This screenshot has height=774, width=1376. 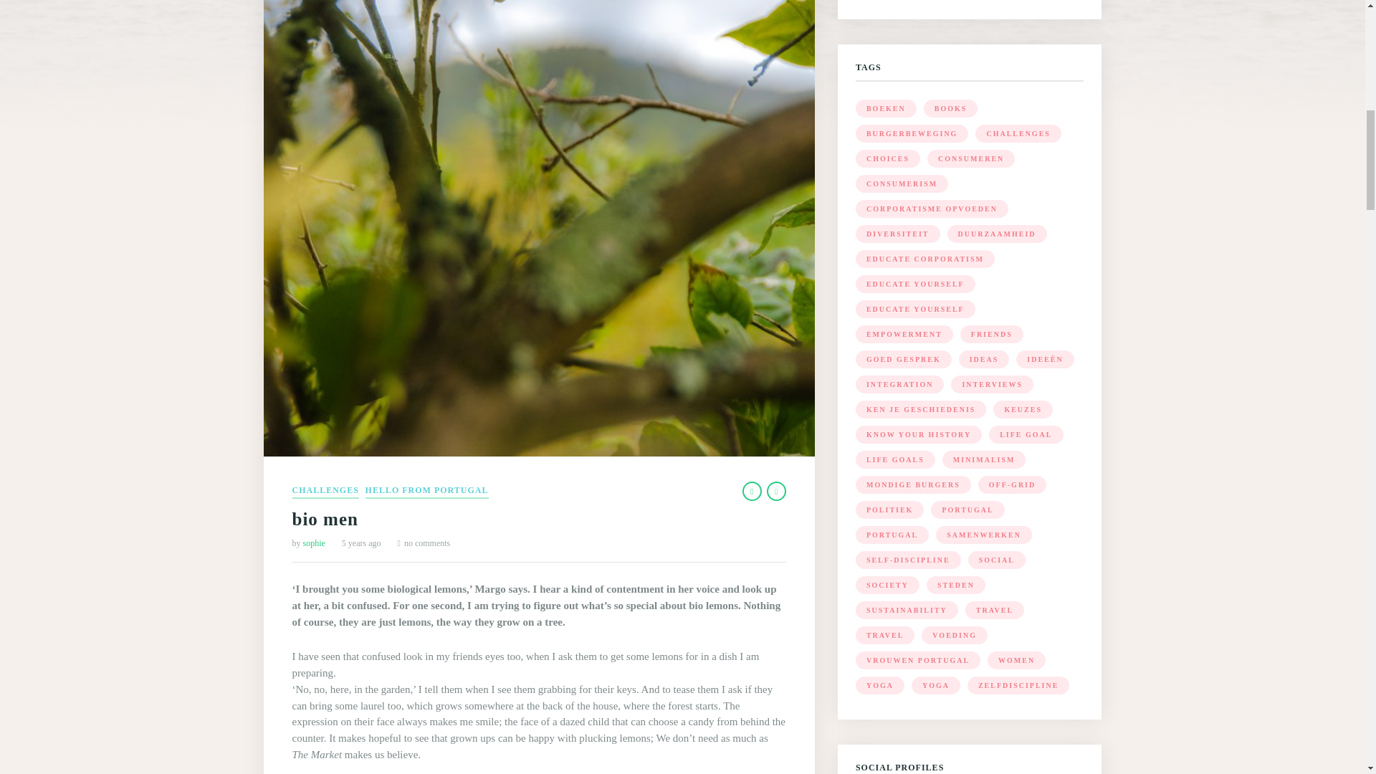 What do you see at coordinates (325, 492) in the screenshot?
I see `CHALLENGES` at bounding box center [325, 492].